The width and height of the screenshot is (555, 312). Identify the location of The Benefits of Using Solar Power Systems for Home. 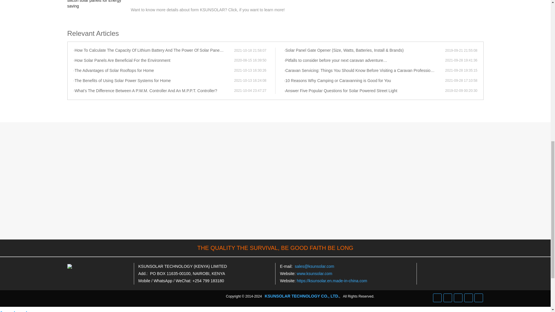
(154, 81).